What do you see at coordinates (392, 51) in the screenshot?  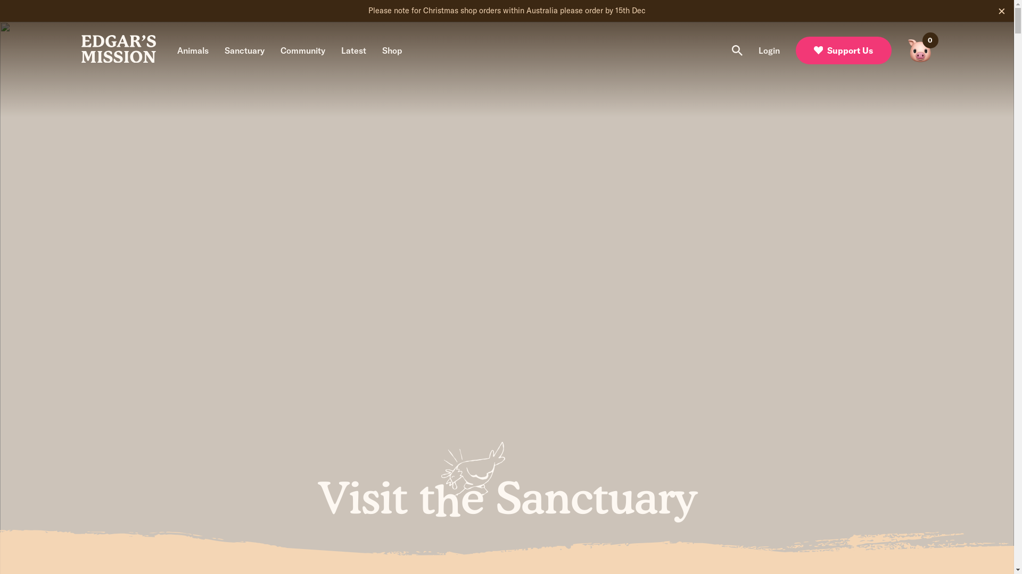 I see `Shop` at bounding box center [392, 51].